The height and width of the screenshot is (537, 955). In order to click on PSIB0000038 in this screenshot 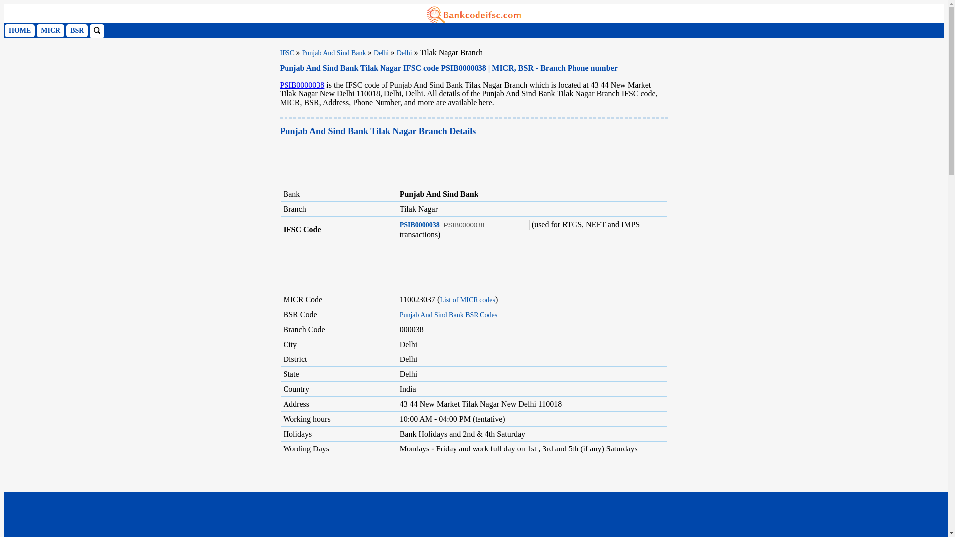, I will do `click(302, 85)`.